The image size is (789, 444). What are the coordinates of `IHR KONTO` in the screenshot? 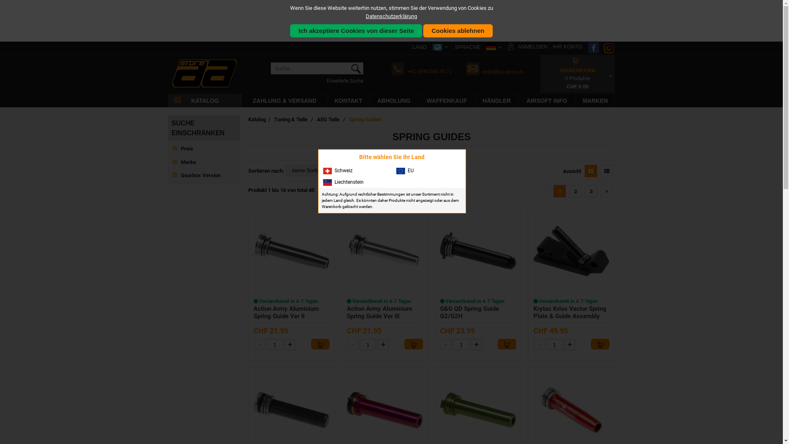 It's located at (567, 47).